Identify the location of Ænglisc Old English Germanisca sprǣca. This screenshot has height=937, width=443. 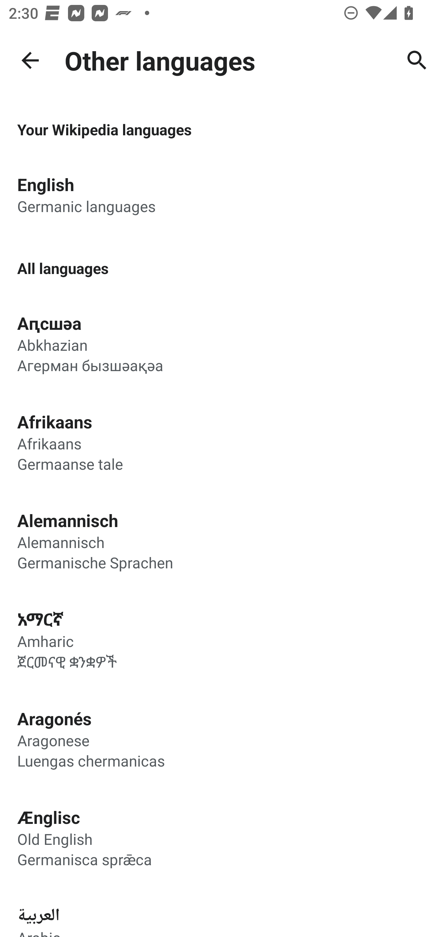
(221, 837).